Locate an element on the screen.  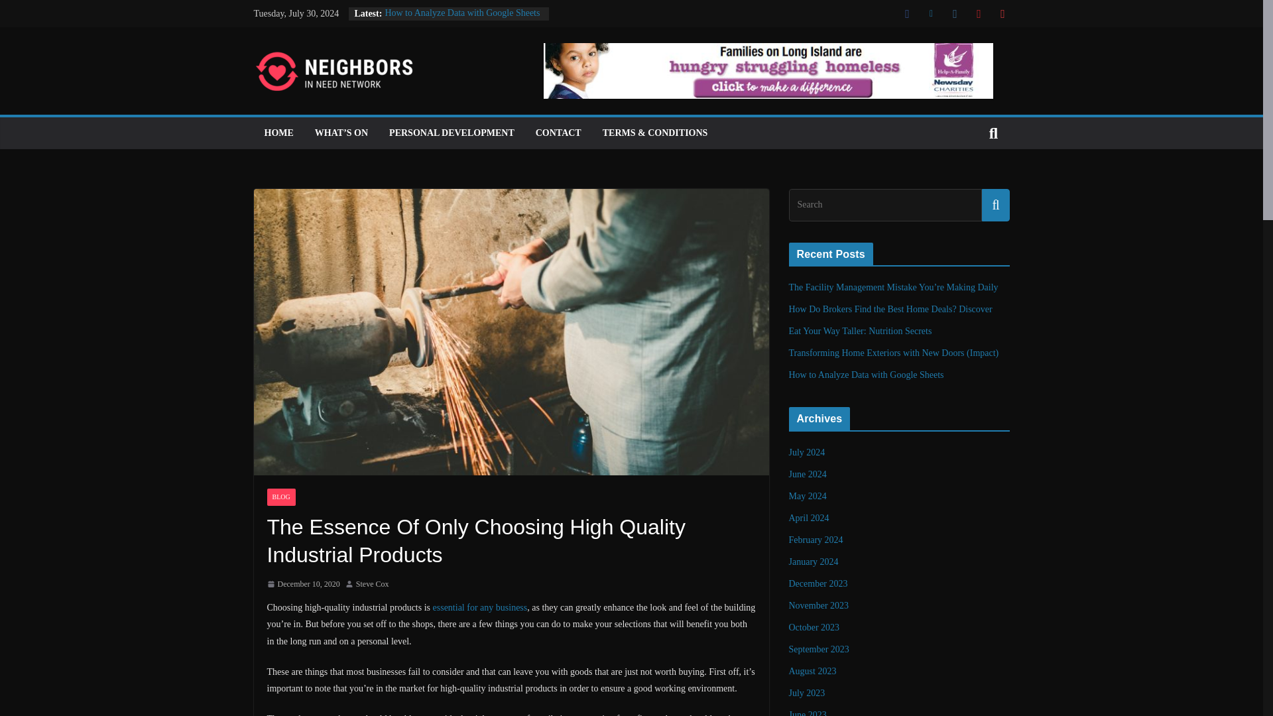
CONTACT is located at coordinates (558, 133).